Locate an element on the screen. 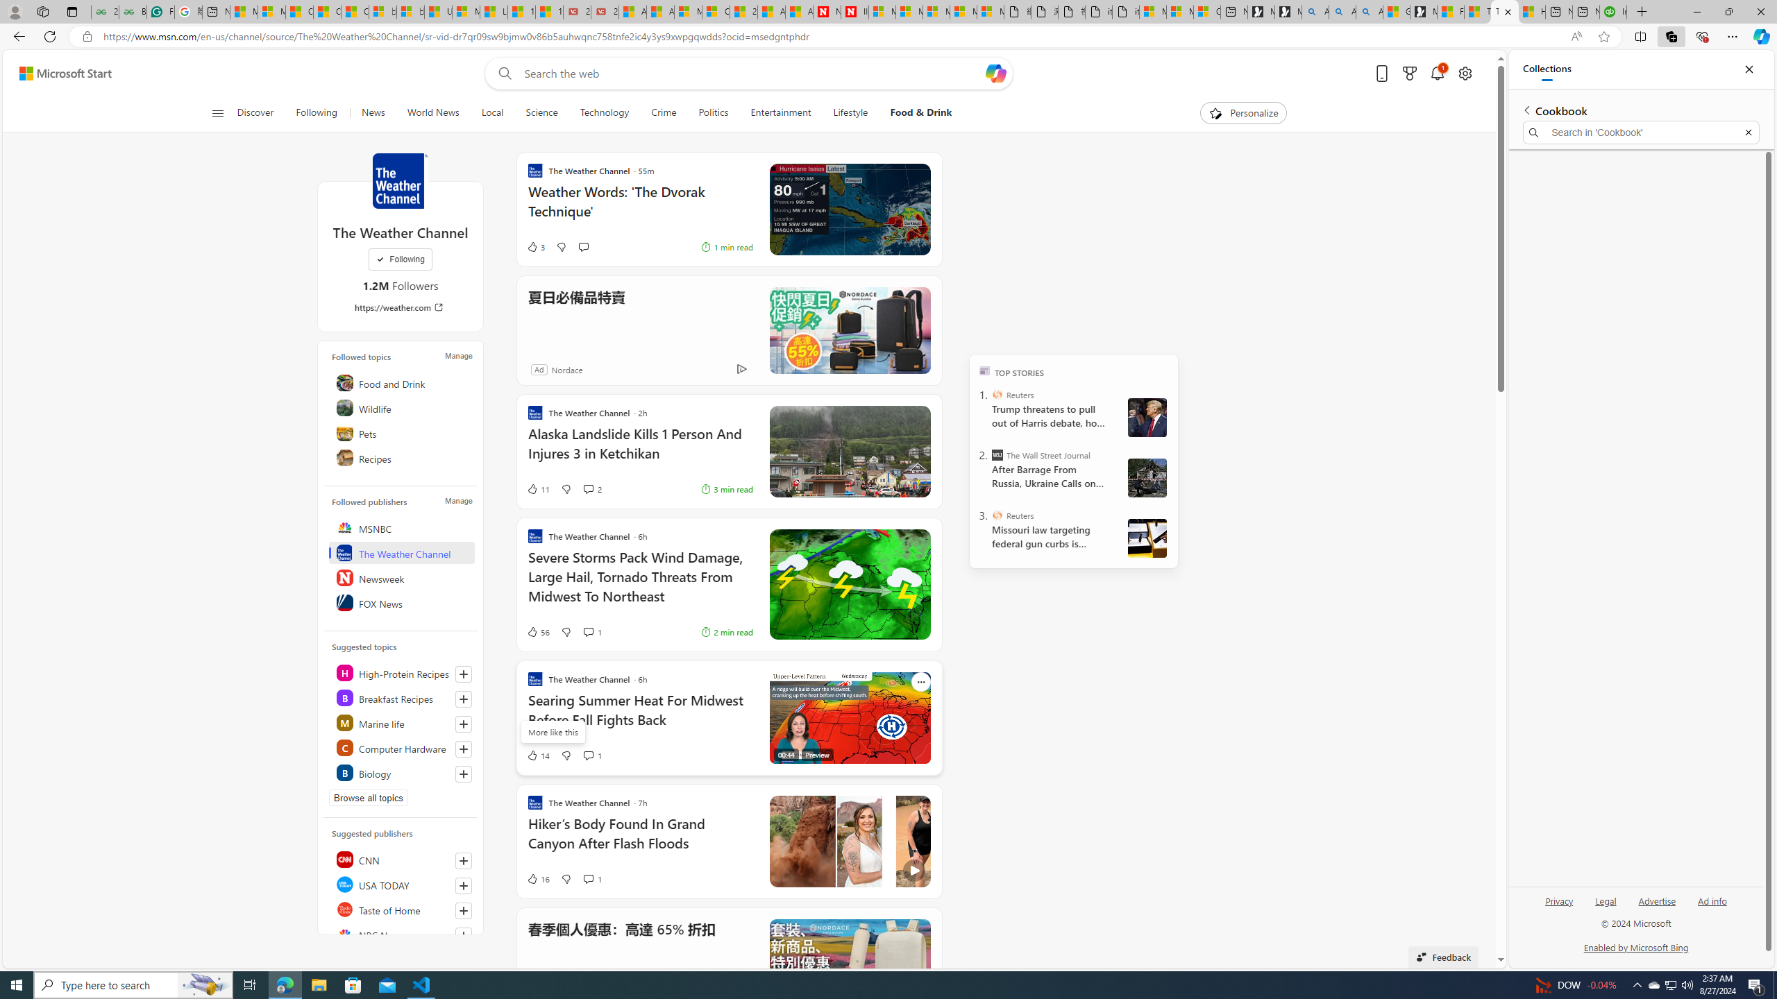  USA TODAY - MSN is located at coordinates (439, 12).